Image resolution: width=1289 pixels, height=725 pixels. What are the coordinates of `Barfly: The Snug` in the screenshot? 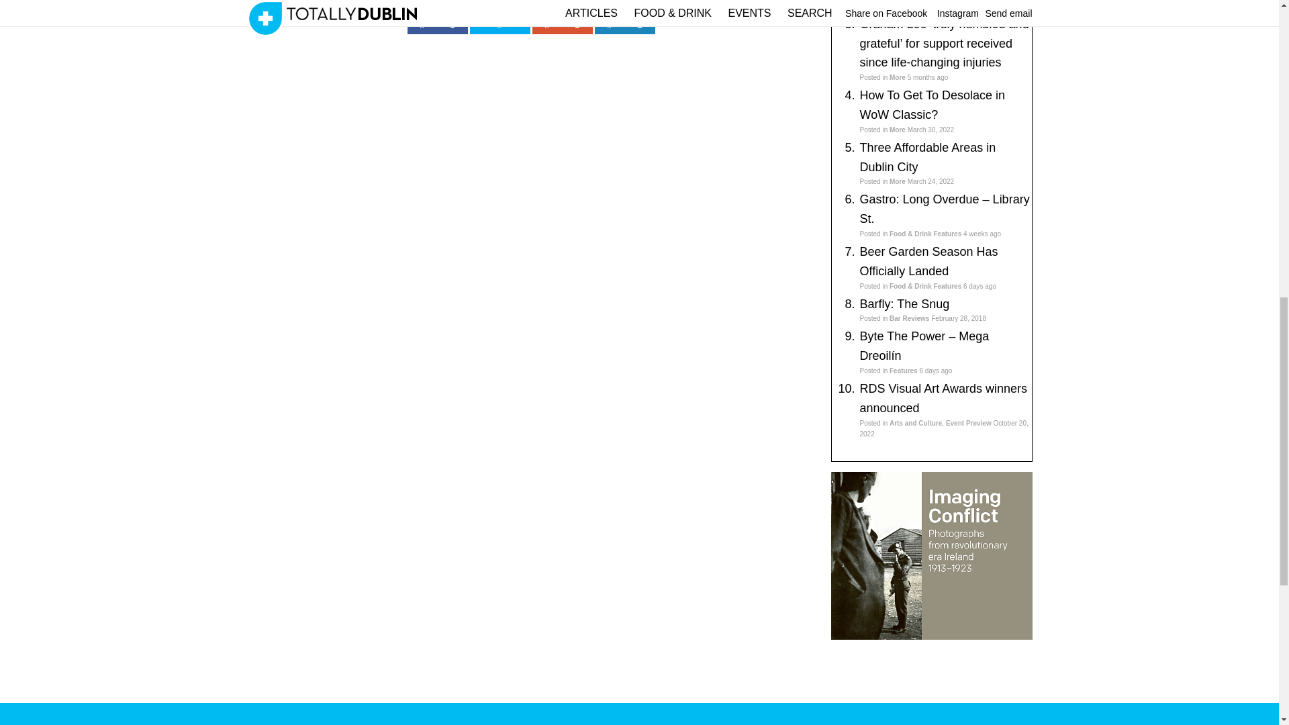 It's located at (904, 303).